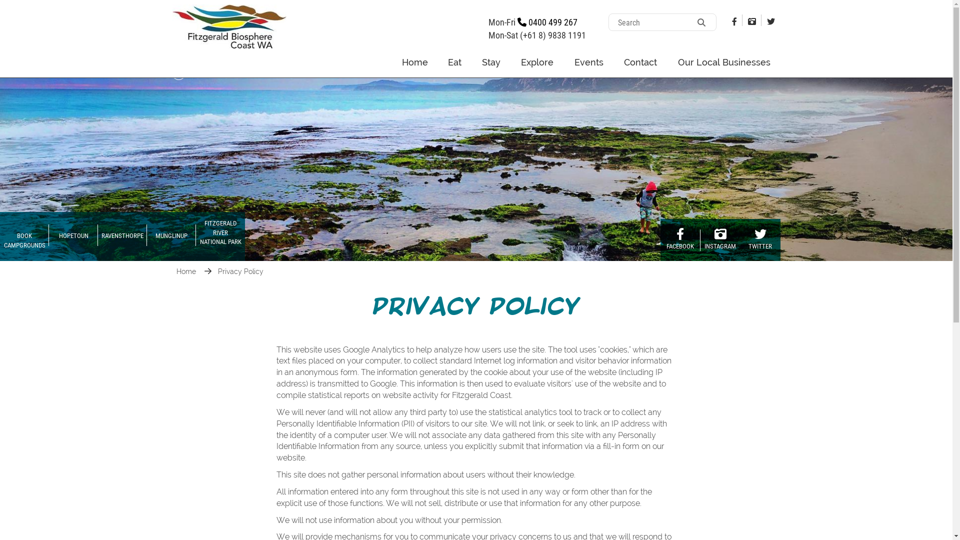  Describe the element at coordinates (24, 236) in the screenshot. I see `BOOK CAMPGROUNDS` at that location.